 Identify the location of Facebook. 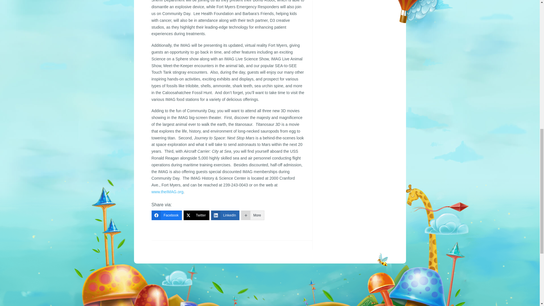
(166, 215).